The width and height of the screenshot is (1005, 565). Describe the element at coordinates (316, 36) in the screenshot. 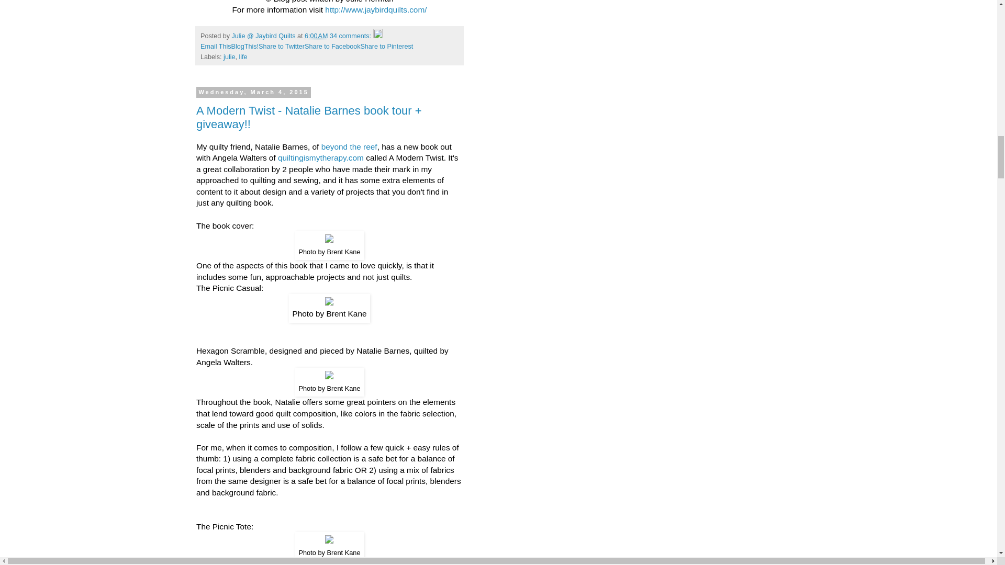

I see `permanent link` at that location.